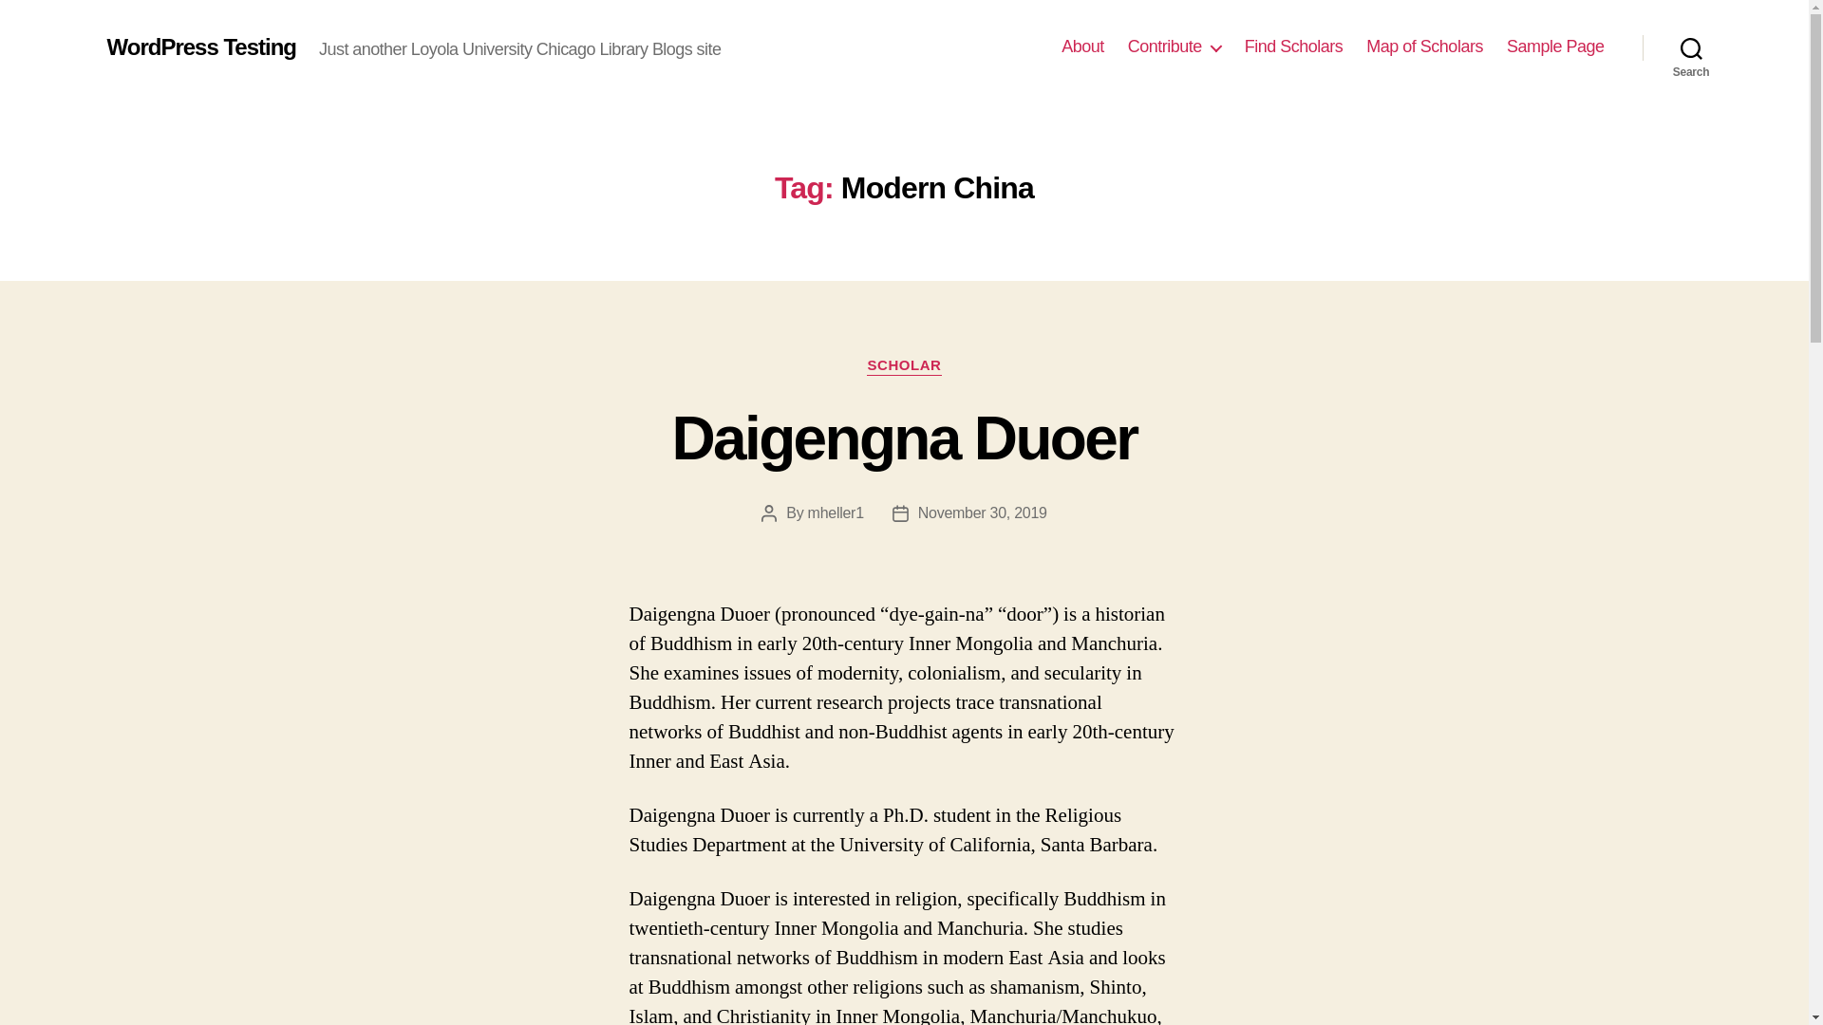  Describe the element at coordinates (905, 438) in the screenshot. I see `Daigengna Duoer` at that location.